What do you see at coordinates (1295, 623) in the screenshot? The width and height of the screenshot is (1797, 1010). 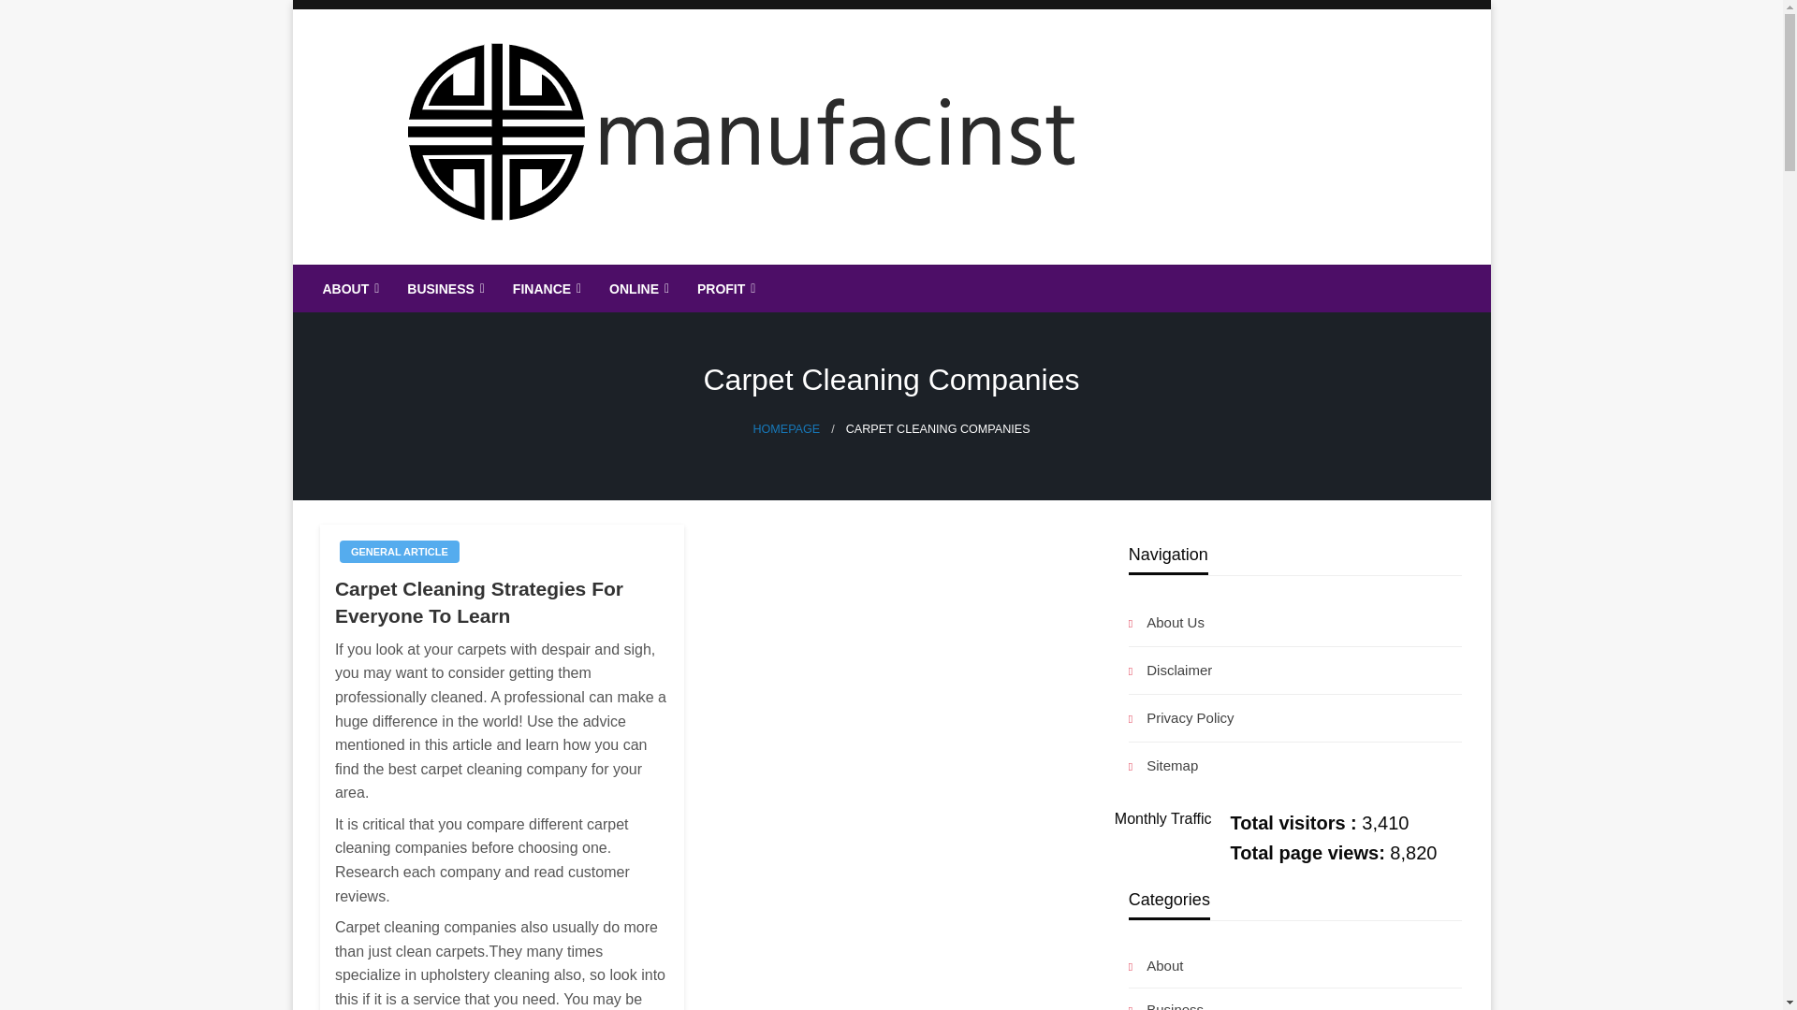 I see `About Us` at bounding box center [1295, 623].